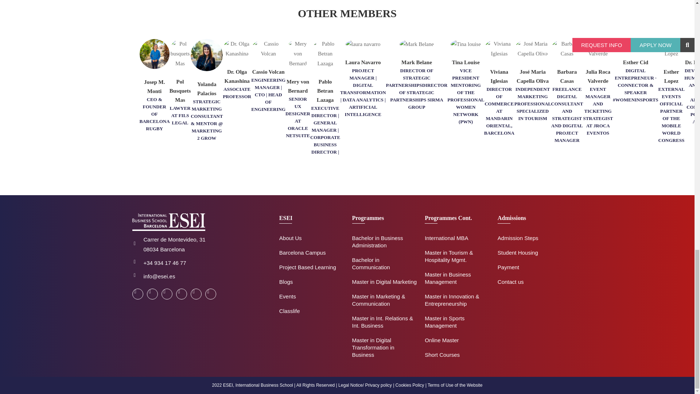  I want to click on Mark Belane, so click(417, 45).